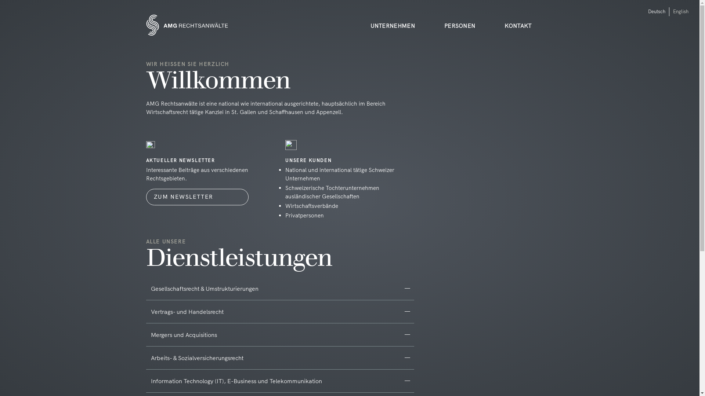  What do you see at coordinates (280, 358) in the screenshot?
I see `Arbeits- & Sozialversicherungsrecht` at bounding box center [280, 358].